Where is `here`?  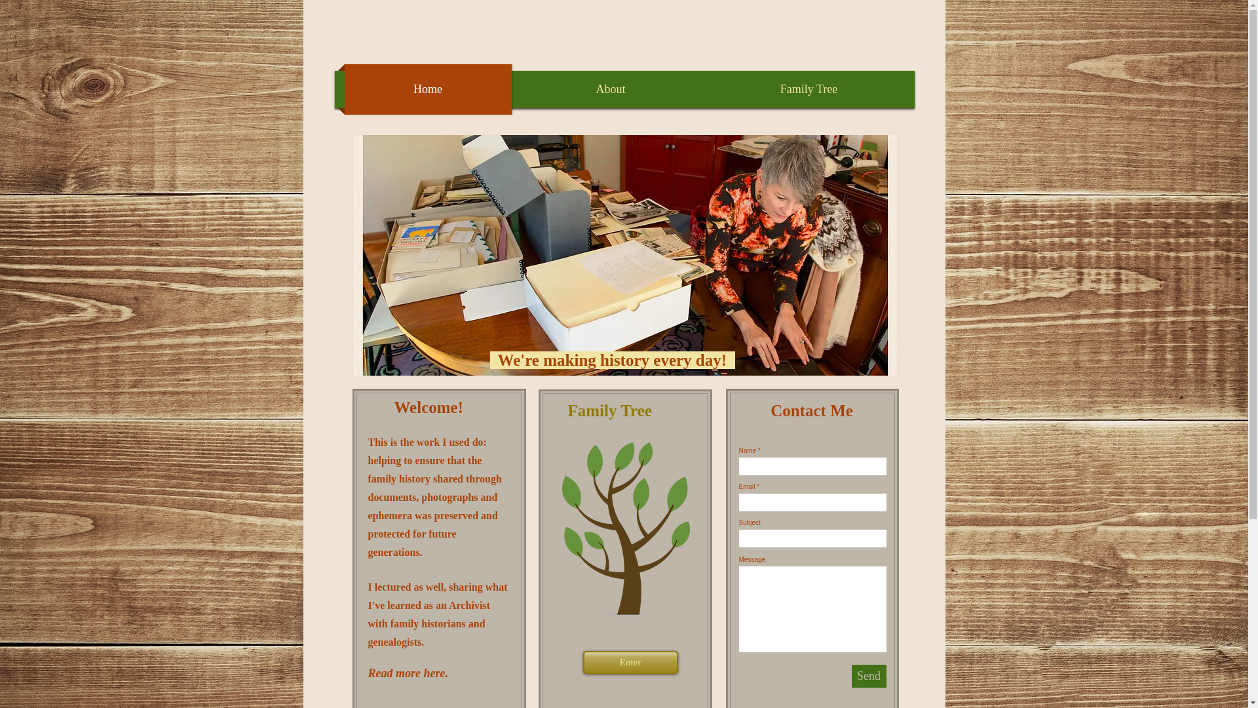
here is located at coordinates (434, 673).